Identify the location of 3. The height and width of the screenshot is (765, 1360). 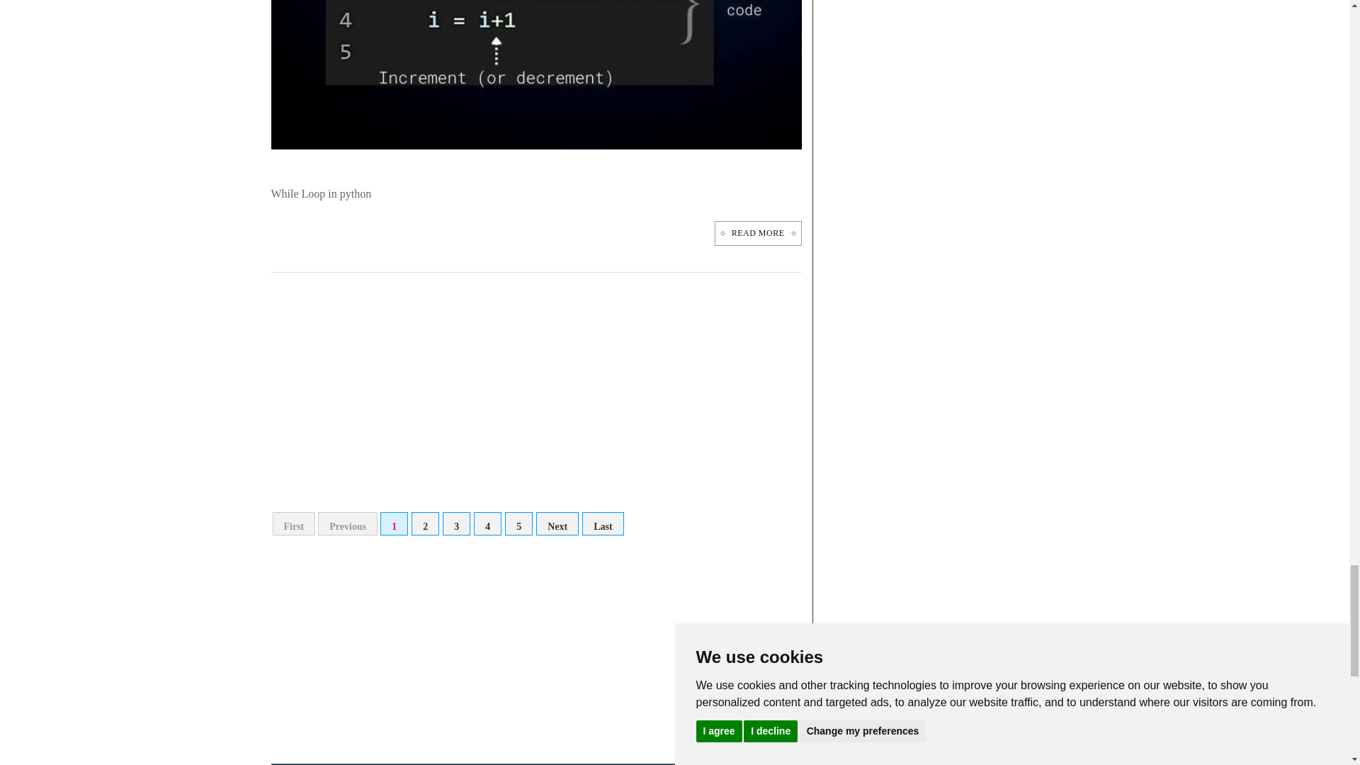
(456, 523).